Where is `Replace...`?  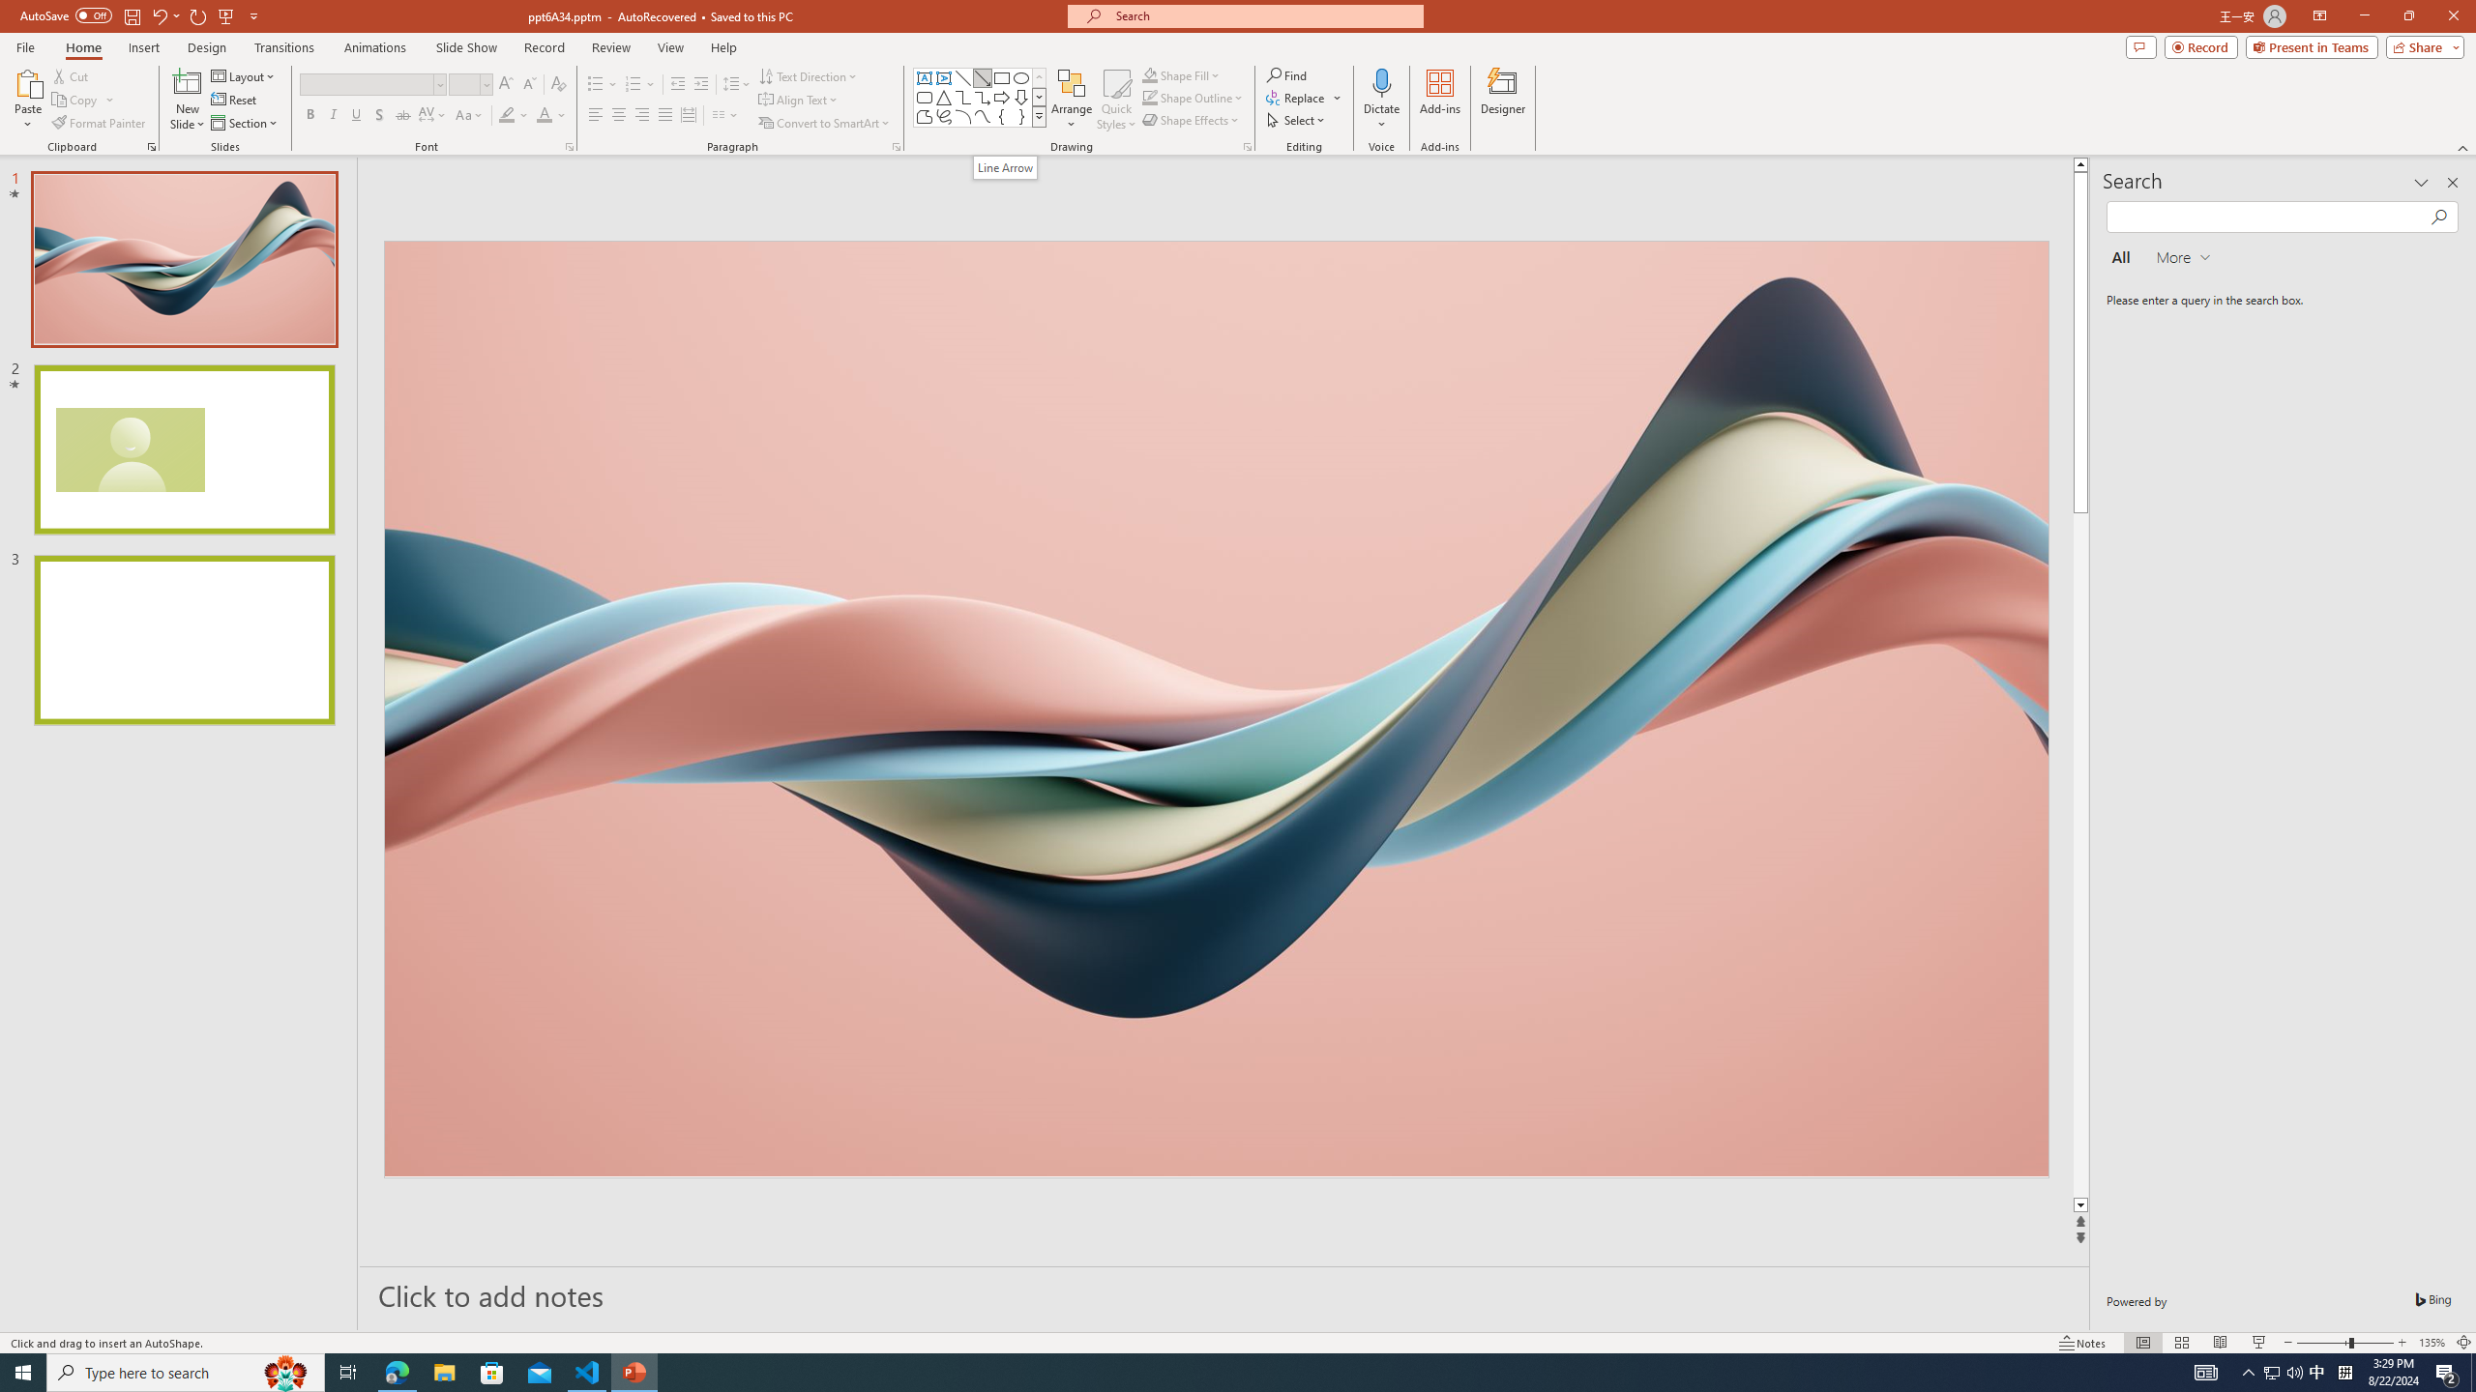
Replace... is located at coordinates (1297, 97).